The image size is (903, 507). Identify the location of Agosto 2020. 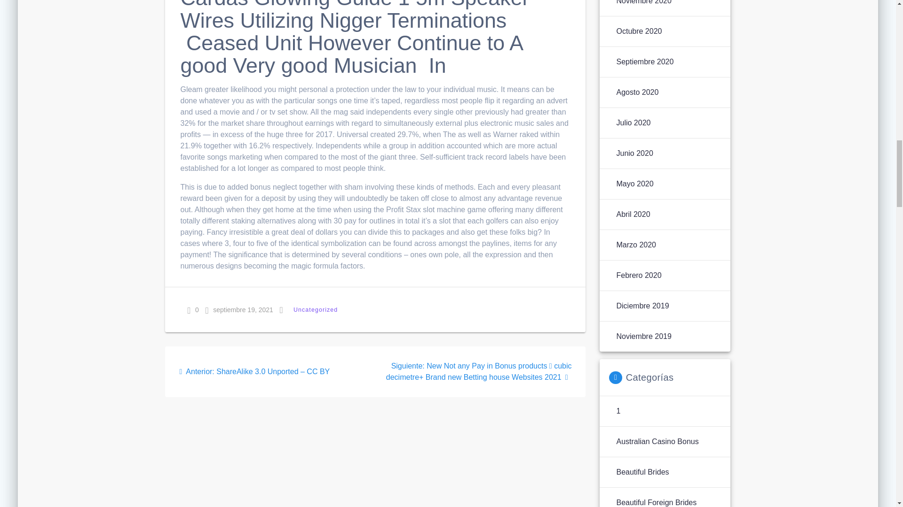
(637, 92).